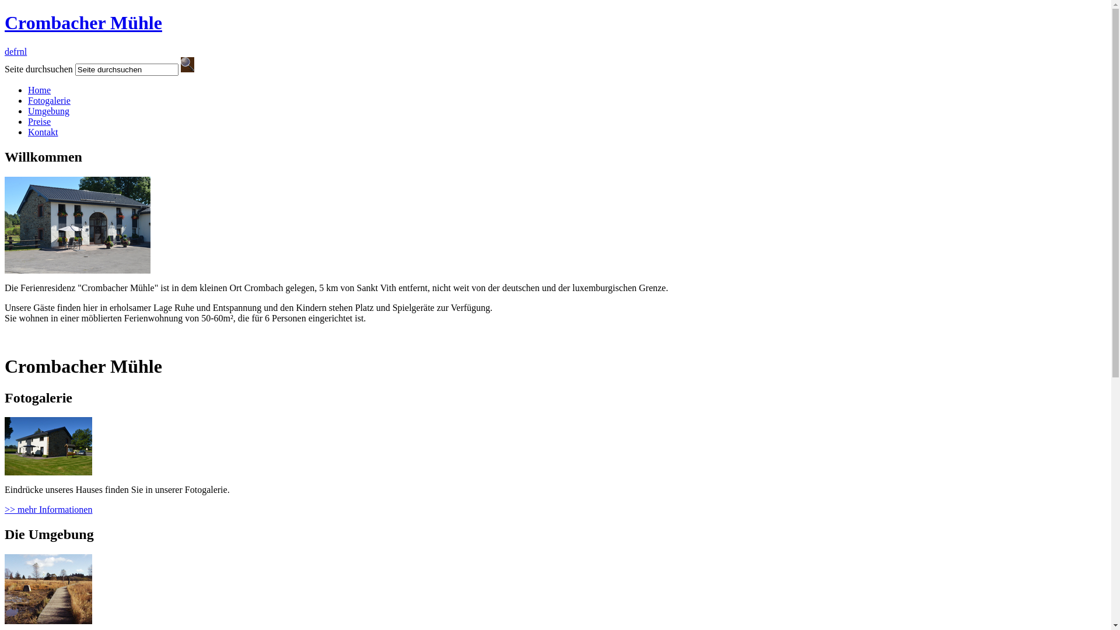  What do you see at coordinates (23, 51) in the screenshot?
I see `nl` at bounding box center [23, 51].